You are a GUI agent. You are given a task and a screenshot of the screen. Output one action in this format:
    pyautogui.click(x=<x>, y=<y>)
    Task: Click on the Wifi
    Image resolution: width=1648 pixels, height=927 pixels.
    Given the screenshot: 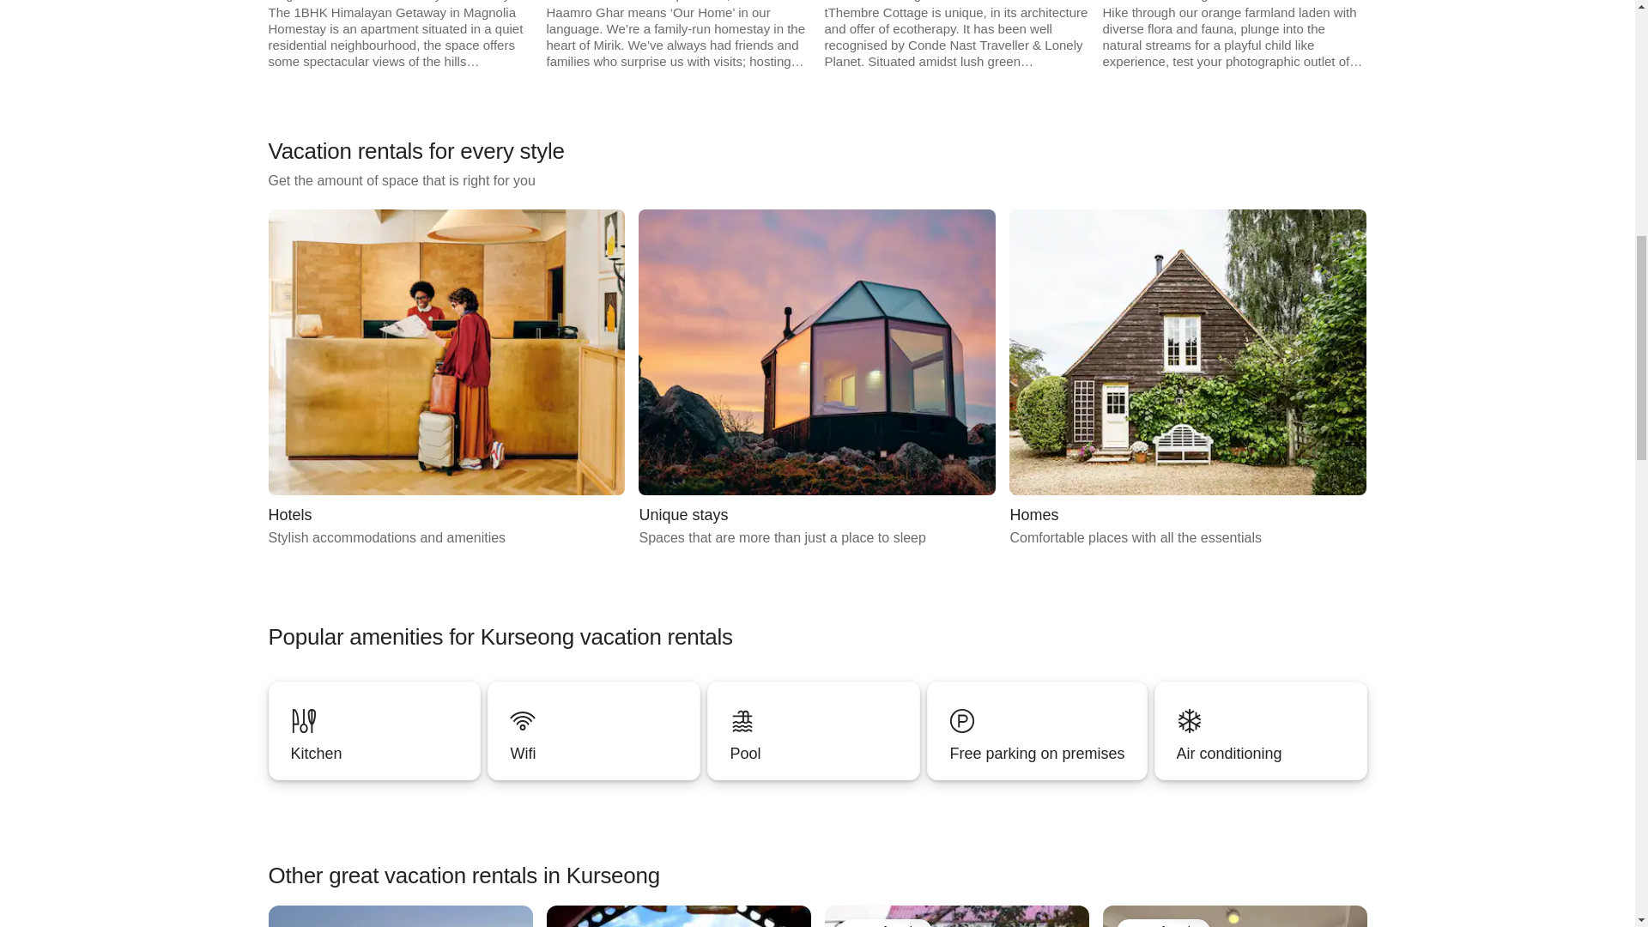 What is the action you would take?
    pyautogui.click(x=1037, y=730)
    